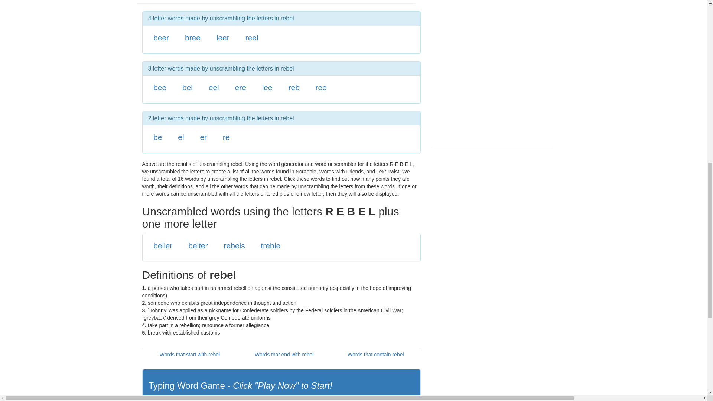  Describe the element at coordinates (192, 38) in the screenshot. I see `bree` at that location.